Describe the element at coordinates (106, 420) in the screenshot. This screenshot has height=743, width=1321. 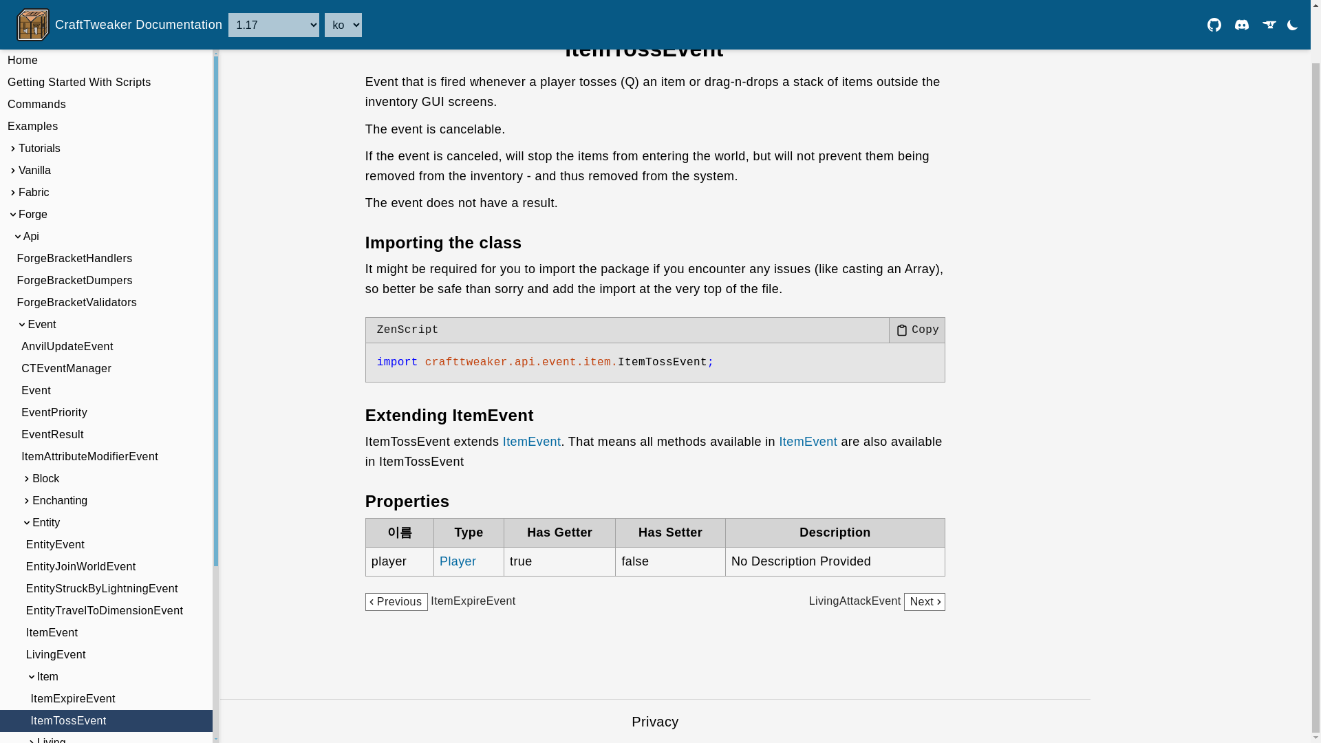
I see `Block` at that location.